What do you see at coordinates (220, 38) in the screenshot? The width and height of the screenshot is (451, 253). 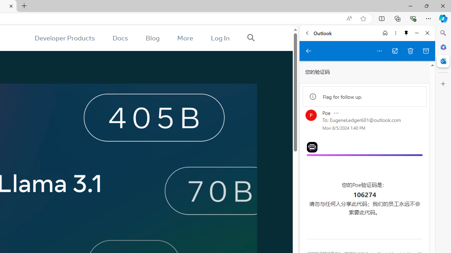 I see `Log In` at bounding box center [220, 38].